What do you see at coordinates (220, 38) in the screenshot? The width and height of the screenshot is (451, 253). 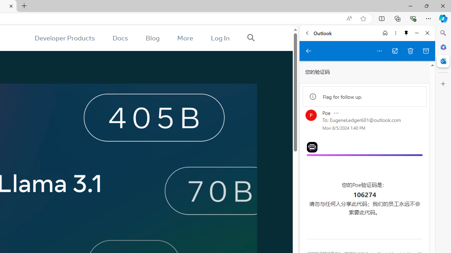 I see `Log In` at bounding box center [220, 38].